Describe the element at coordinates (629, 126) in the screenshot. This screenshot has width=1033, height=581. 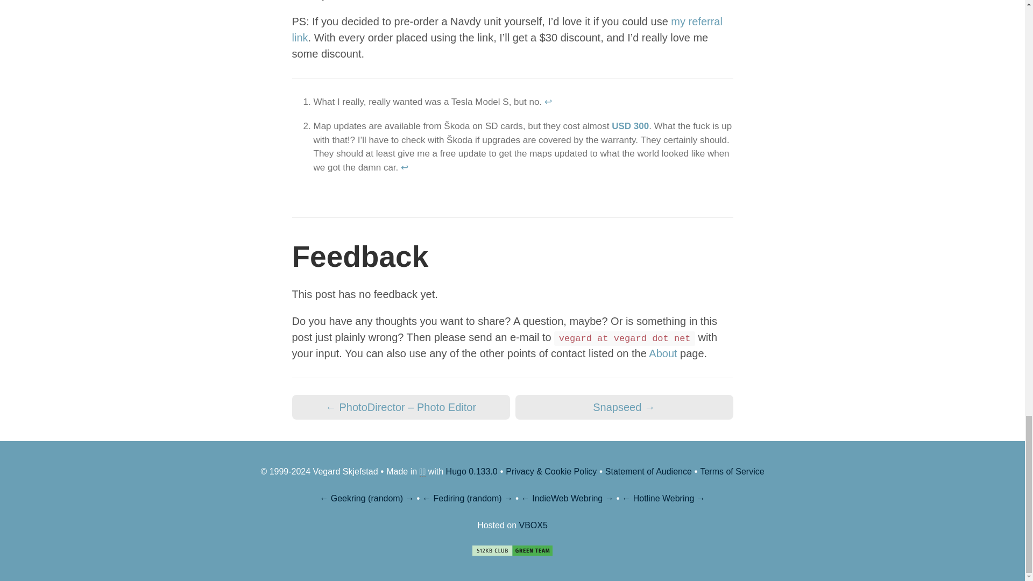
I see `USD 300` at that location.